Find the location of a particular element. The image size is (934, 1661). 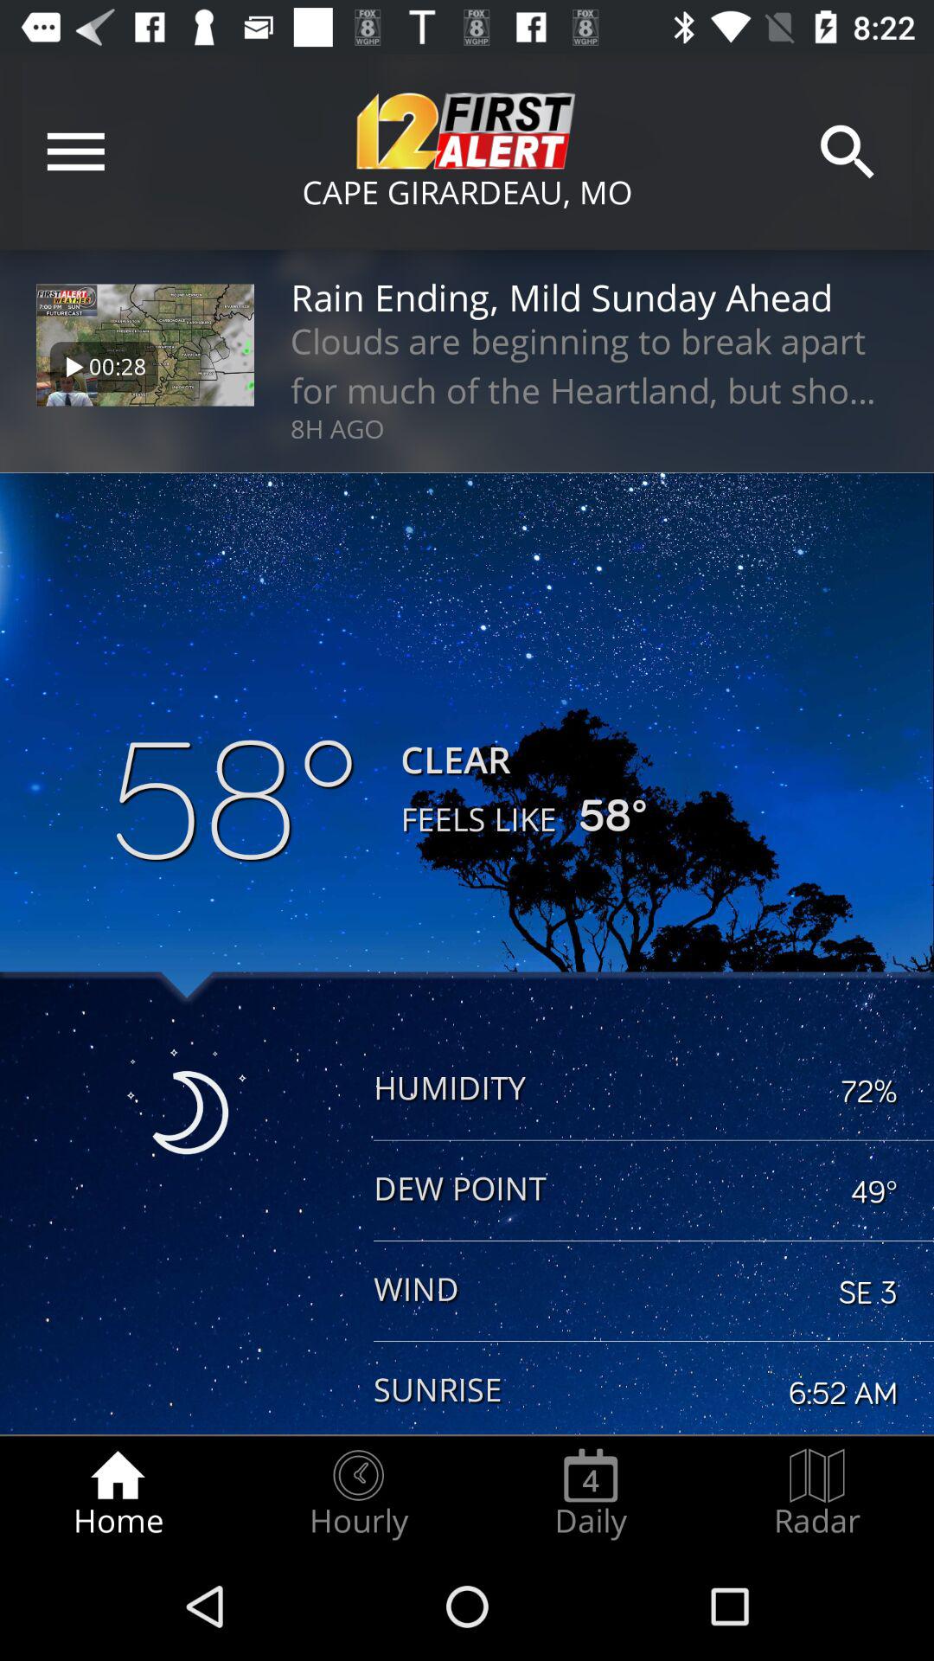

turn off the radio button next to the hourly icon is located at coordinates (591, 1493).